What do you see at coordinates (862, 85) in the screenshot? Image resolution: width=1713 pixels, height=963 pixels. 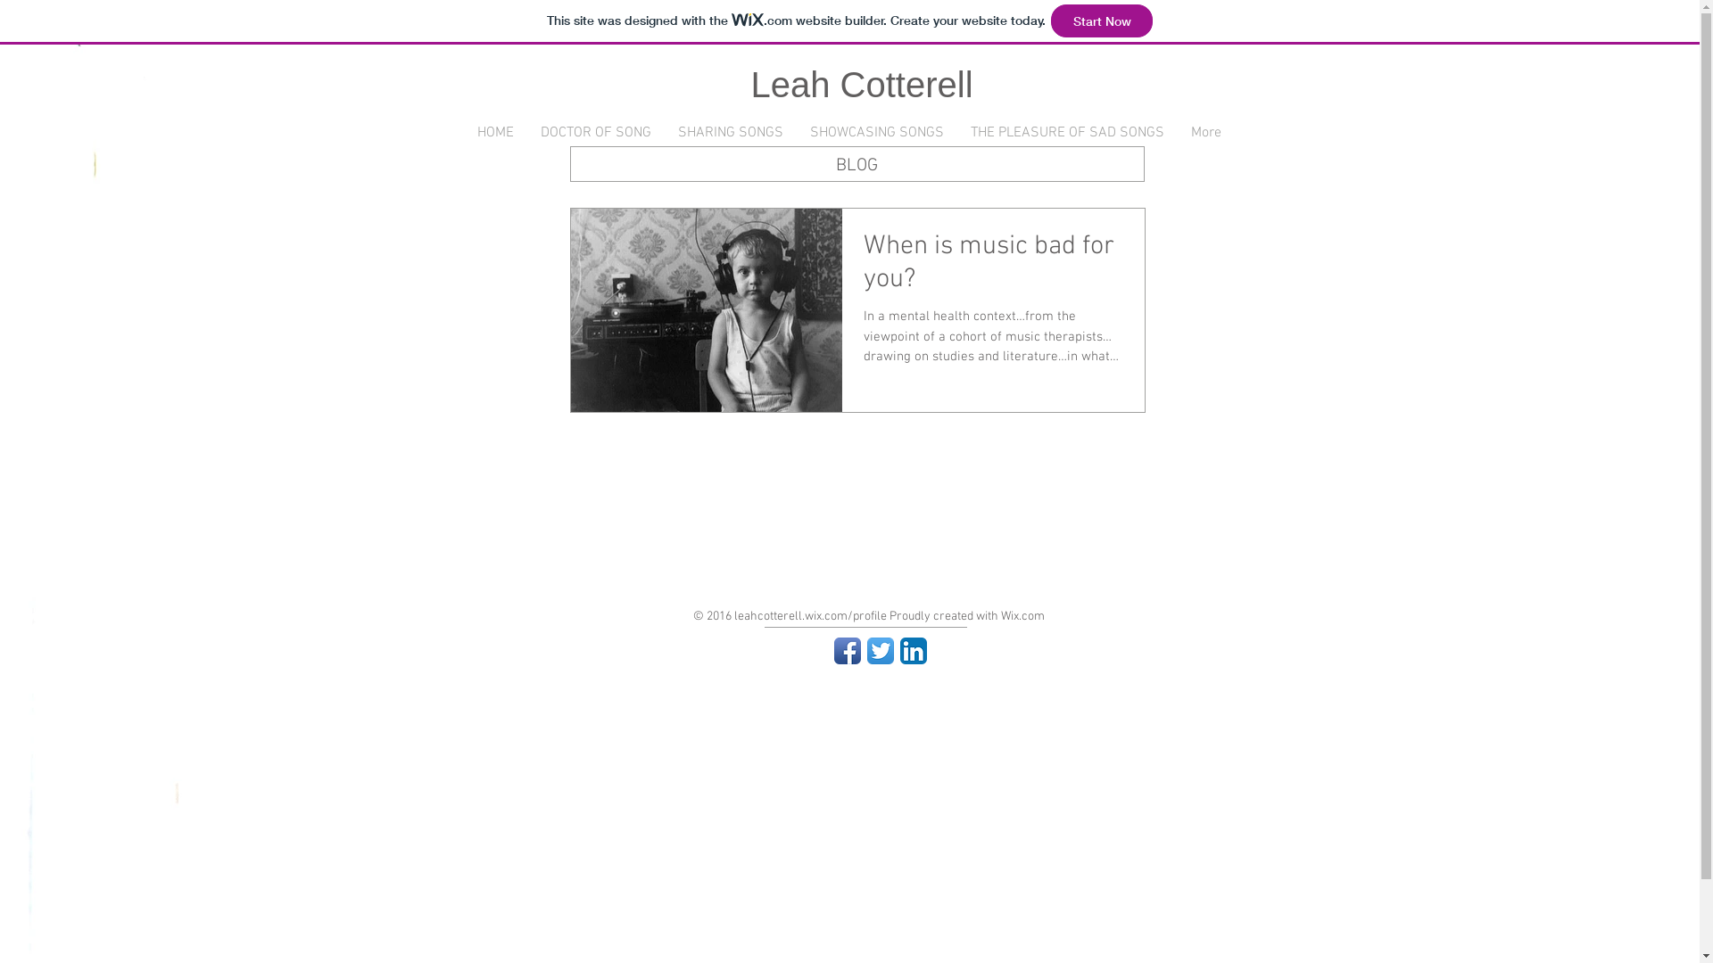 I see `Leah Cotterell` at bounding box center [862, 85].